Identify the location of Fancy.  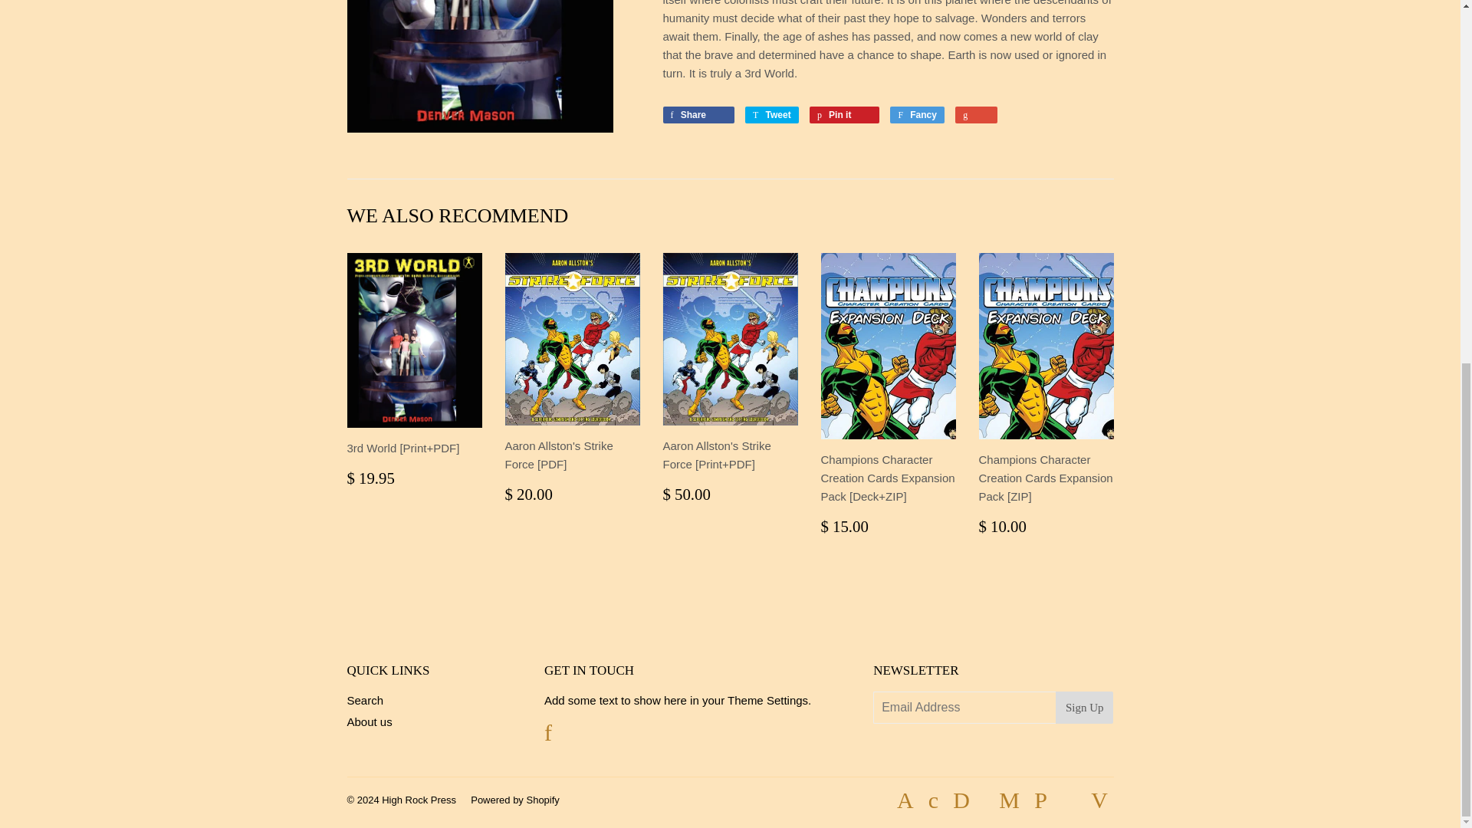
(917, 115).